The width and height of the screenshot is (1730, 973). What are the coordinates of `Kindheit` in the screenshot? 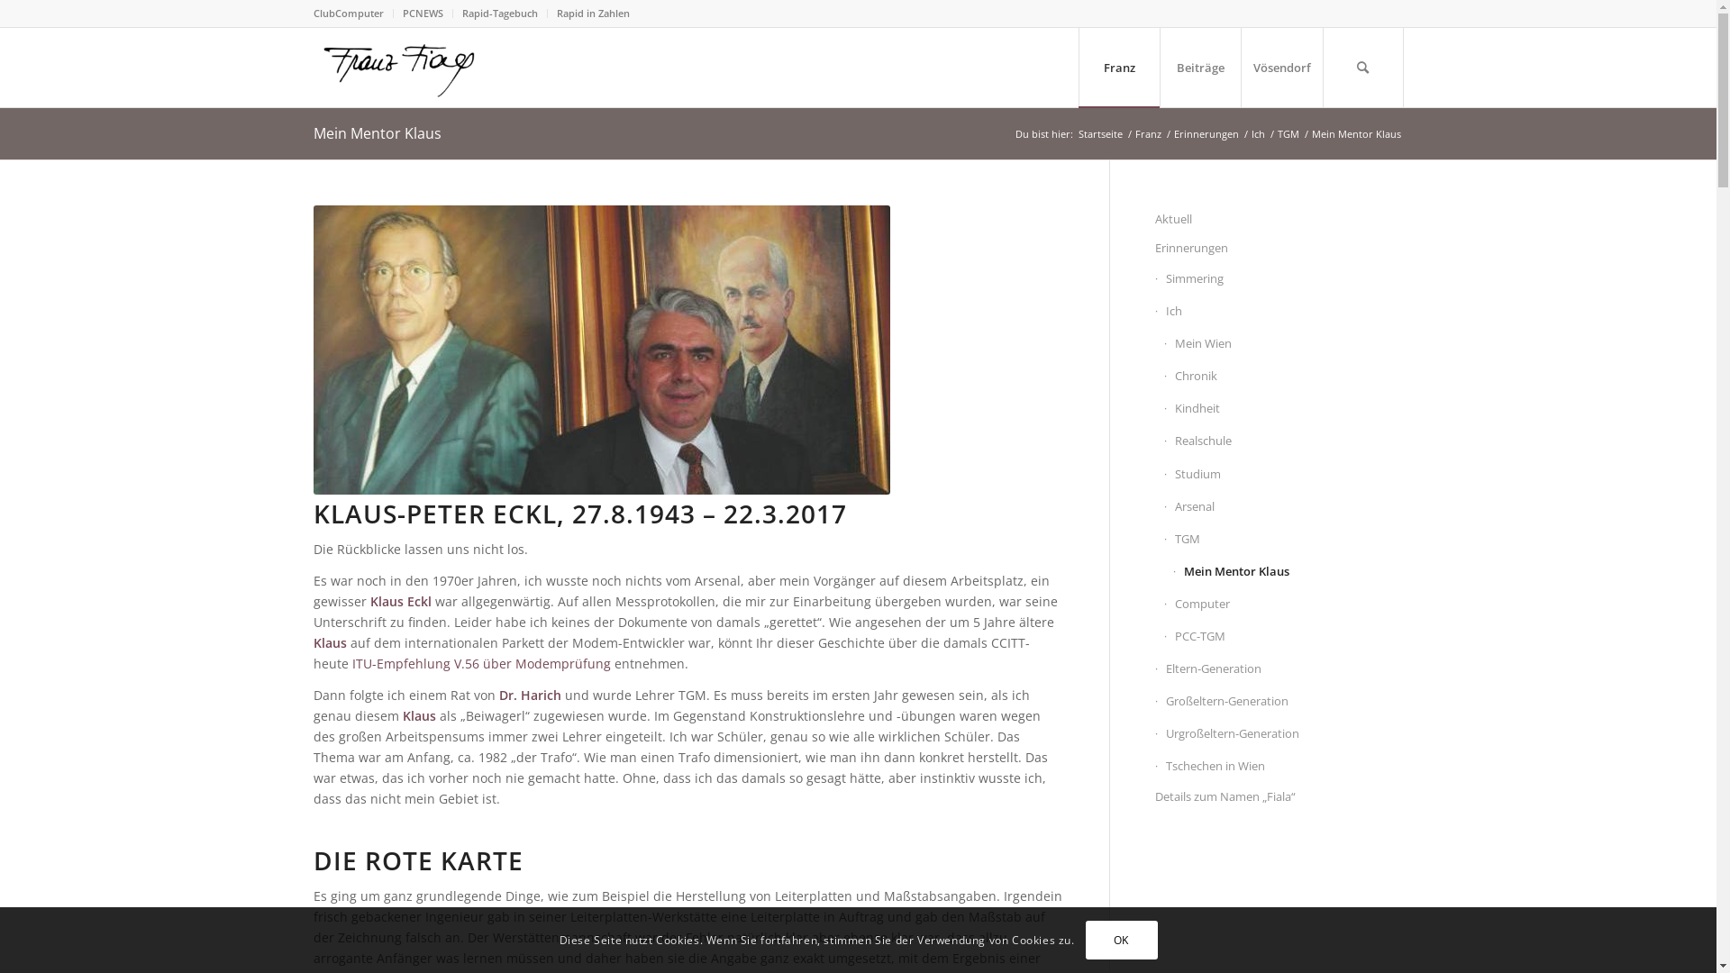 It's located at (1284, 409).